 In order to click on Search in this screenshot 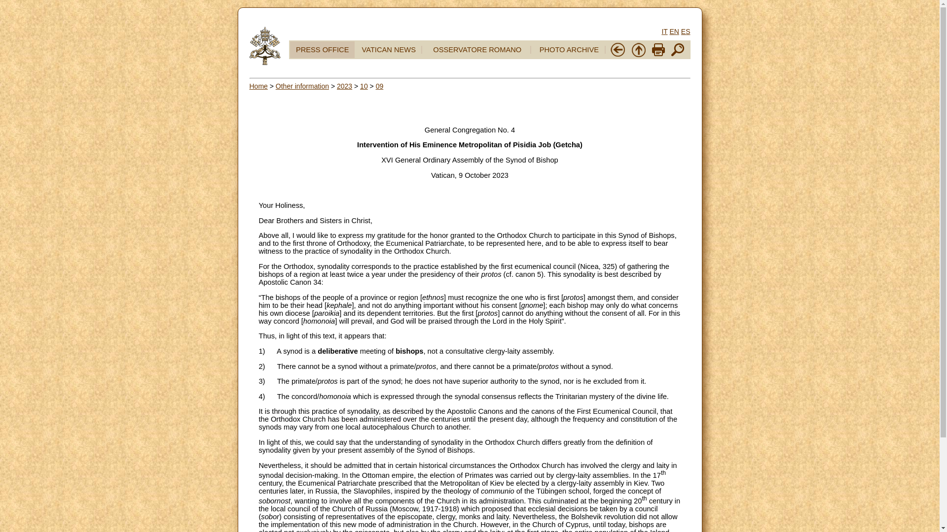, I will do `click(678, 55)`.